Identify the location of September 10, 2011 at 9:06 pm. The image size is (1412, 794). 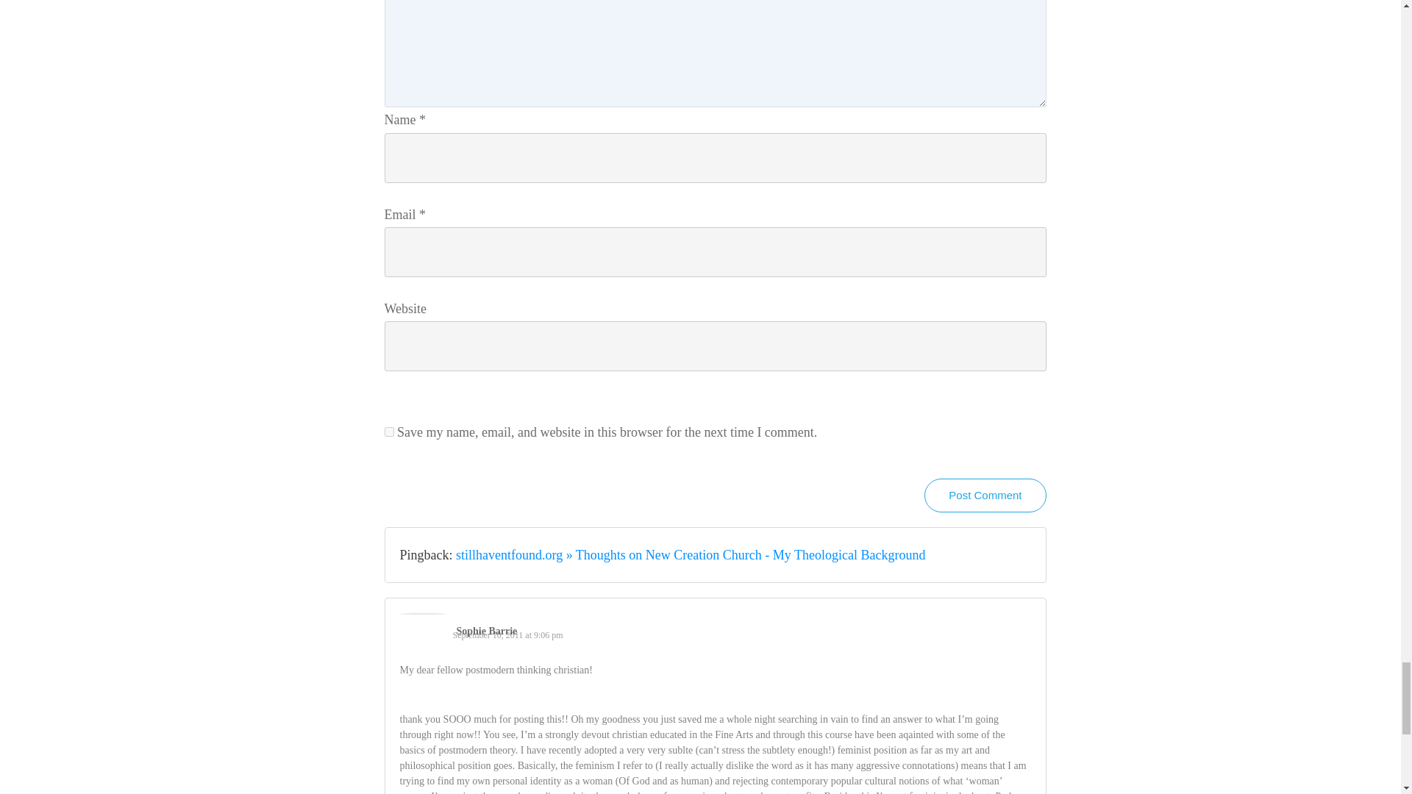
(508, 635).